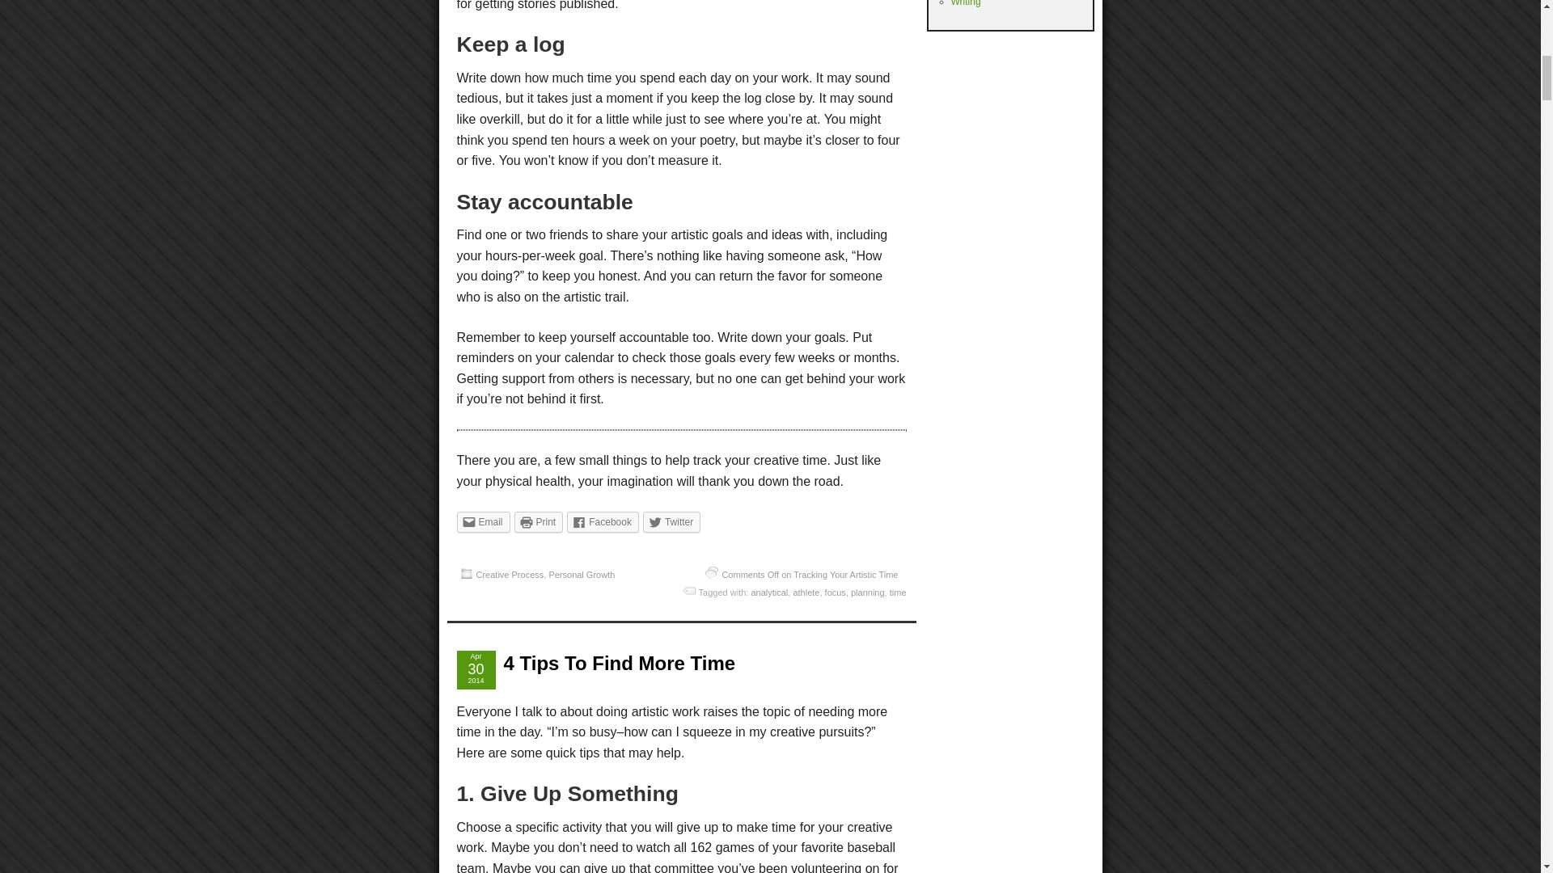 Image resolution: width=1553 pixels, height=873 pixels. What do you see at coordinates (510, 575) in the screenshot?
I see `Creative Process` at bounding box center [510, 575].